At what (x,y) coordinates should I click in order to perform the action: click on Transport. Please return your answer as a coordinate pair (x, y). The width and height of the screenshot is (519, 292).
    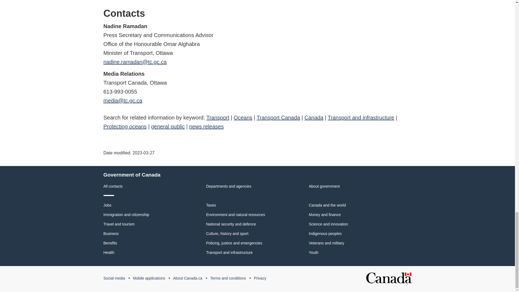
    Looking at the image, I should click on (218, 118).